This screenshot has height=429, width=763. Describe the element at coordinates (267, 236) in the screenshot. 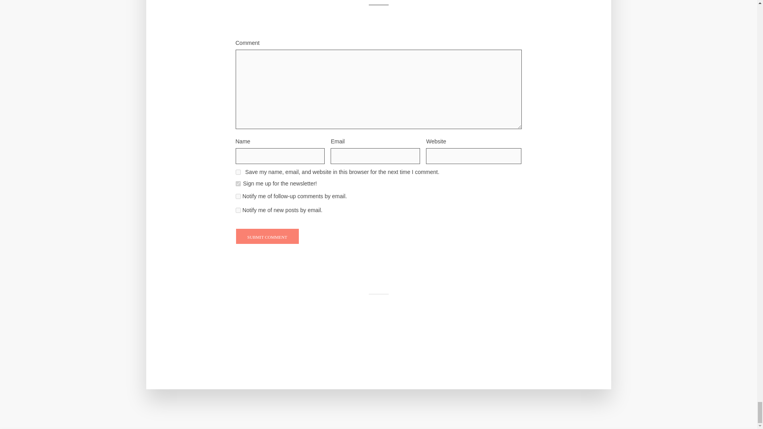

I see `Submit Comment` at that location.